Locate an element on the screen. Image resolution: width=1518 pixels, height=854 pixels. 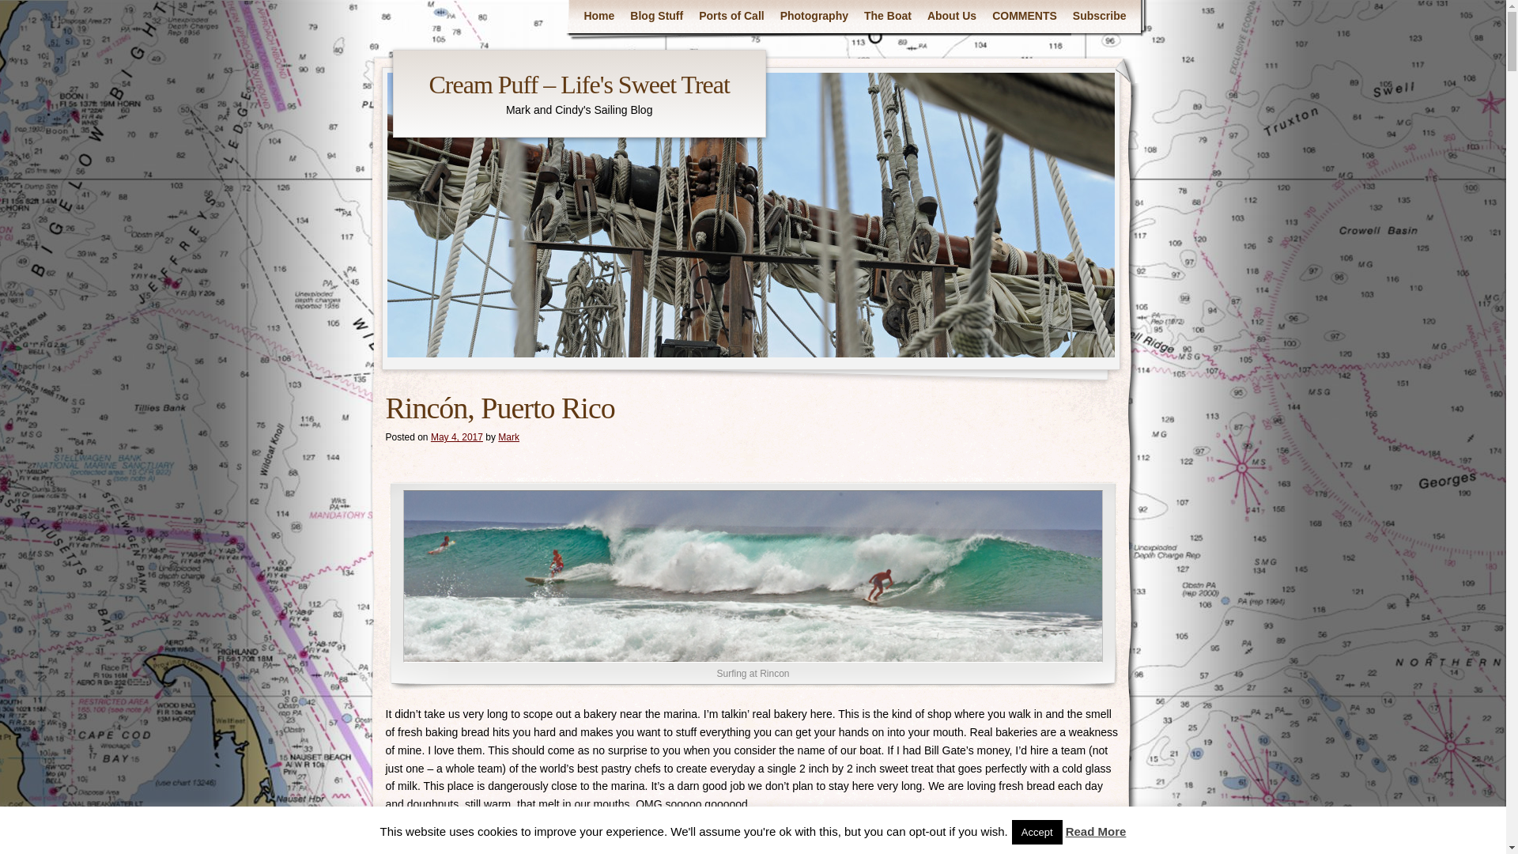
Blog Stuff is located at coordinates (656, 16).